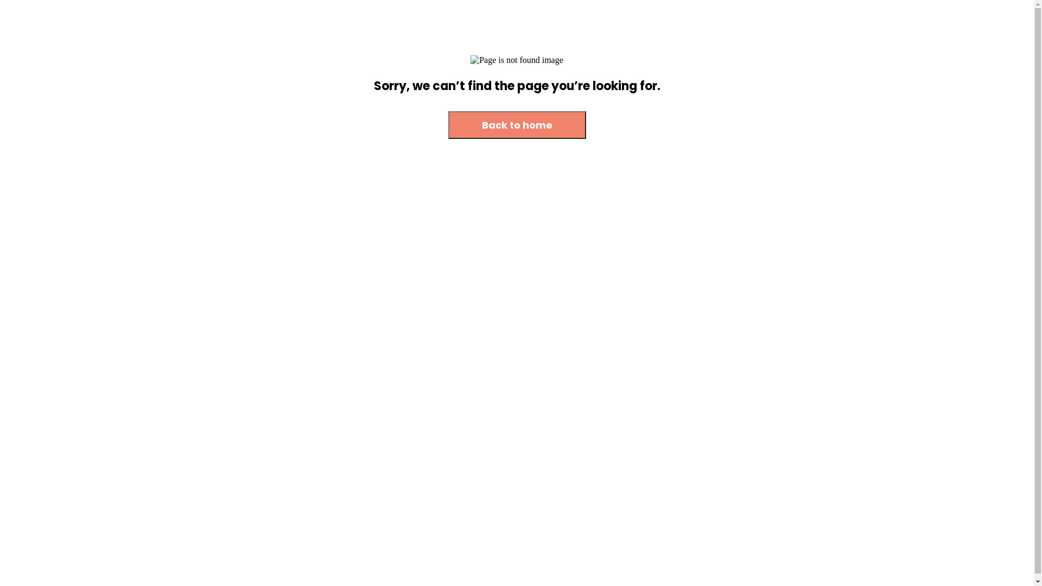 The height and width of the screenshot is (586, 1042). I want to click on Back to home, so click(517, 126).